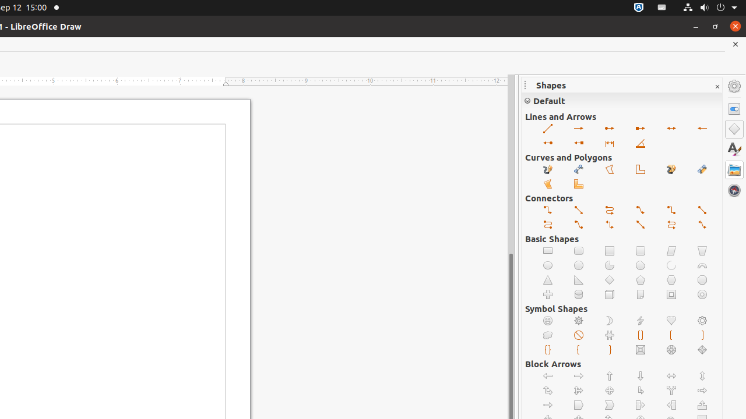 The image size is (746, 419). Describe the element at coordinates (703, 376) in the screenshot. I see `Up and Down Arrow` at that location.